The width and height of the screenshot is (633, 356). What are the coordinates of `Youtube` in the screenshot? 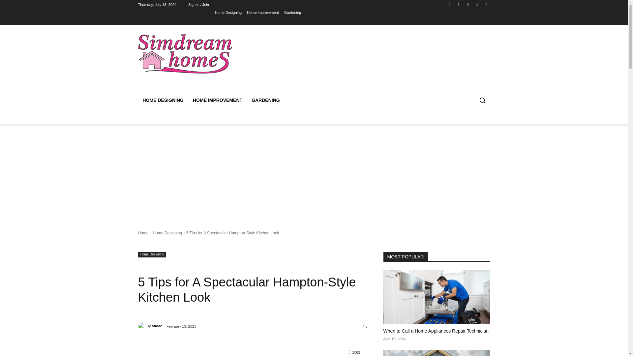 It's located at (486, 4).